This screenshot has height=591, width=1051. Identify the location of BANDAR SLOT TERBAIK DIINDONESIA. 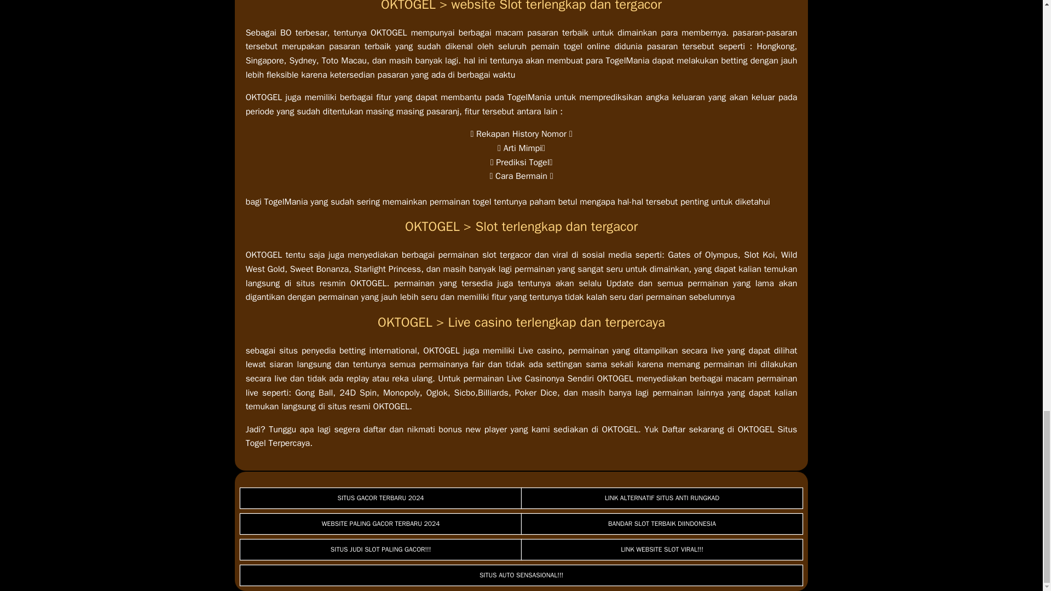
(662, 524).